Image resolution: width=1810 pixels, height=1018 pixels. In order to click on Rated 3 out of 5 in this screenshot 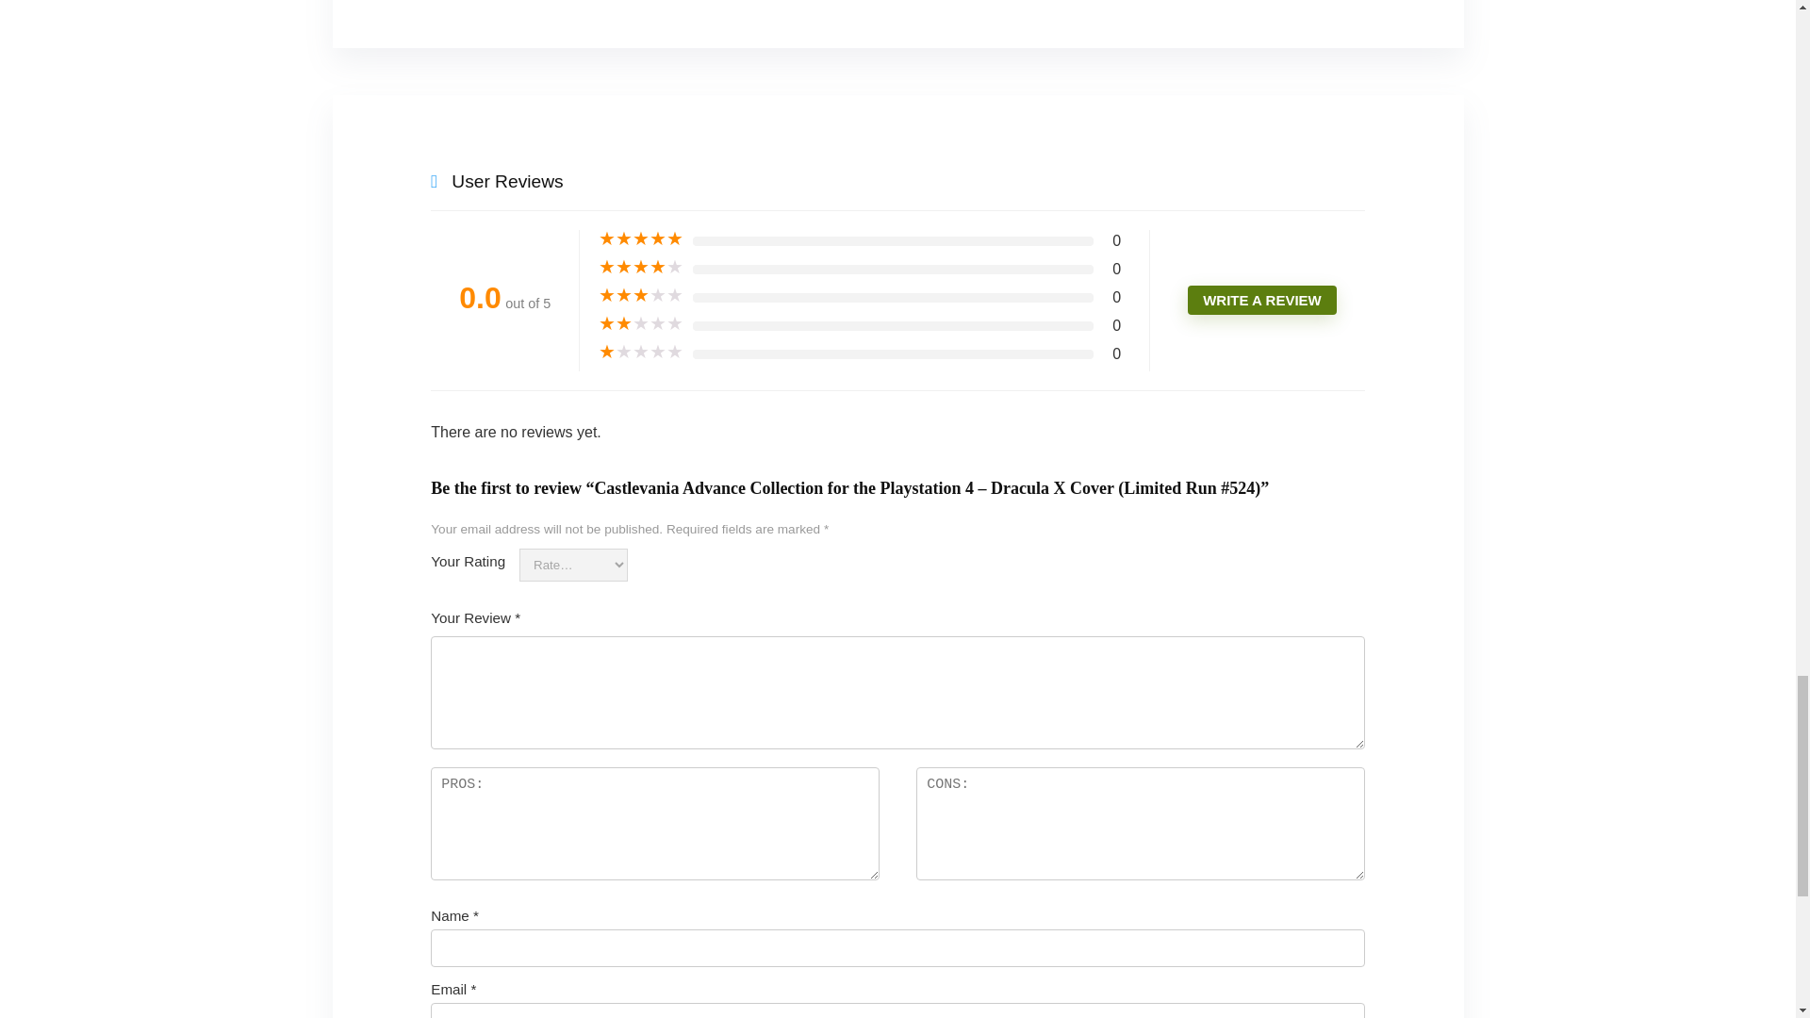, I will do `click(641, 296)`.